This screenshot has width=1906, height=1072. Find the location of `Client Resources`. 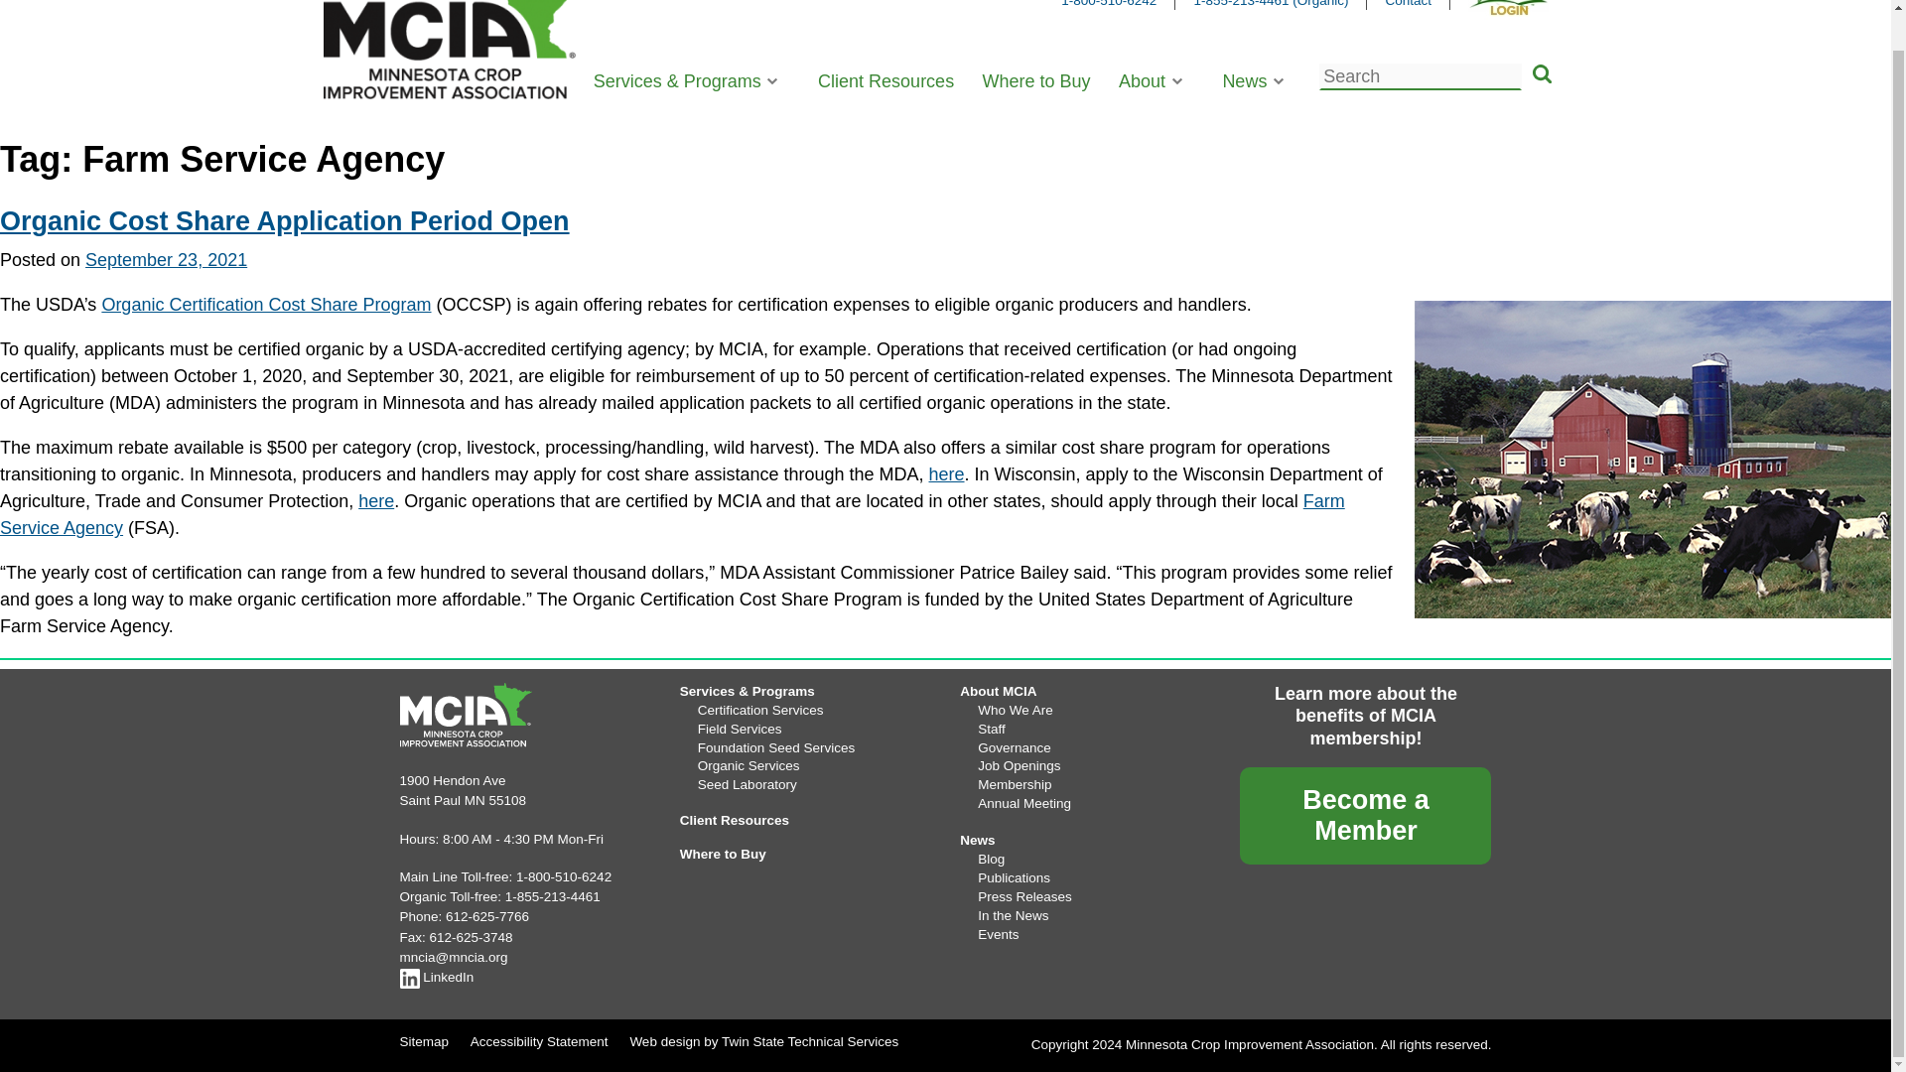

Client Resources is located at coordinates (885, 81).